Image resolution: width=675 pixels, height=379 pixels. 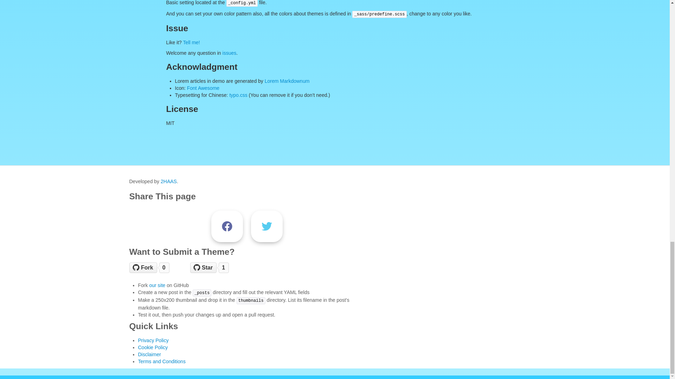 What do you see at coordinates (159, 267) in the screenshot?
I see `GitHub` at bounding box center [159, 267].